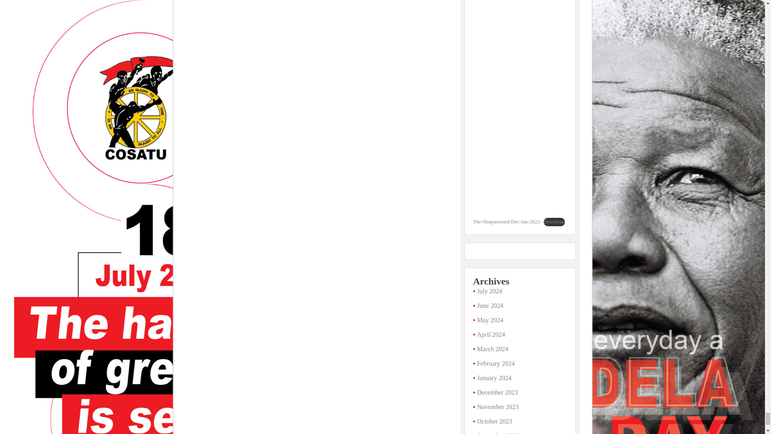 The height and width of the screenshot is (434, 771). What do you see at coordinates (498, 392) in the screenshot?
I see `December 2023` at bounding box center [498, 392].